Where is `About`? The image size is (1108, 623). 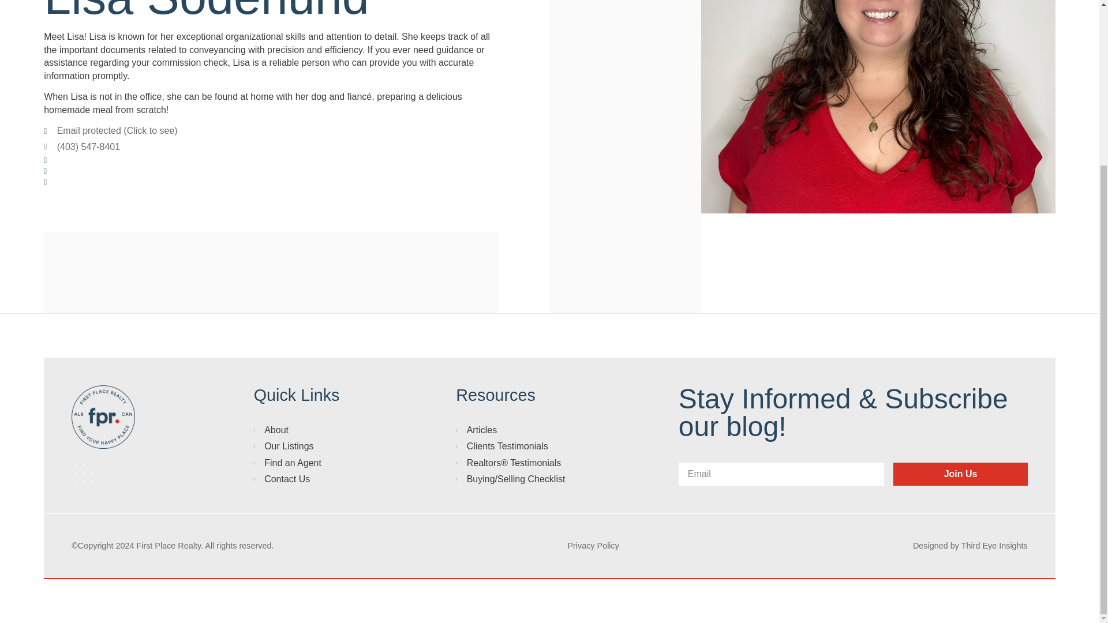 About is located at coordinates (327, 430).